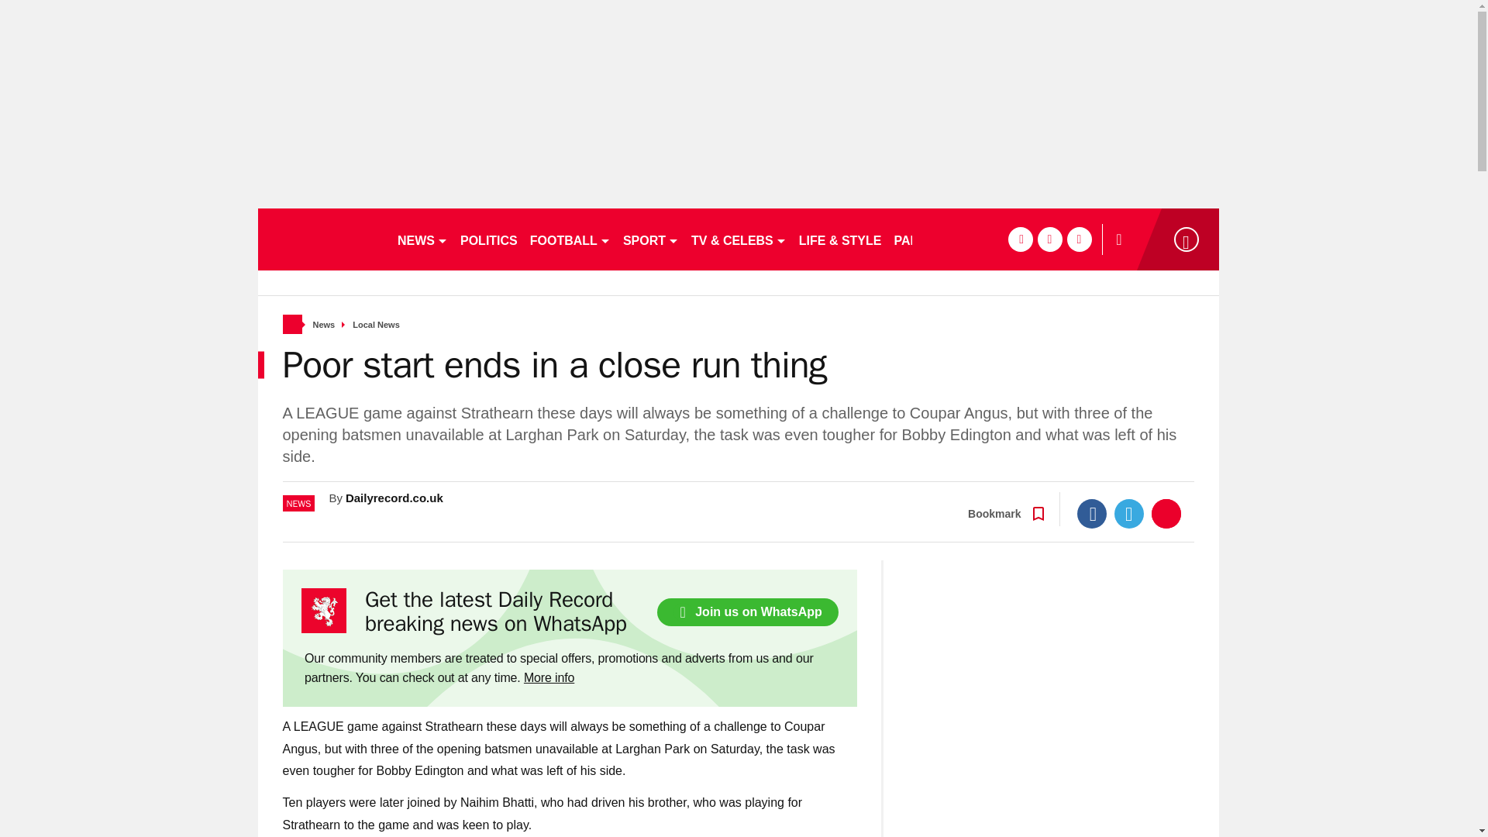  I want to click on instagram, so click(1079, 239).